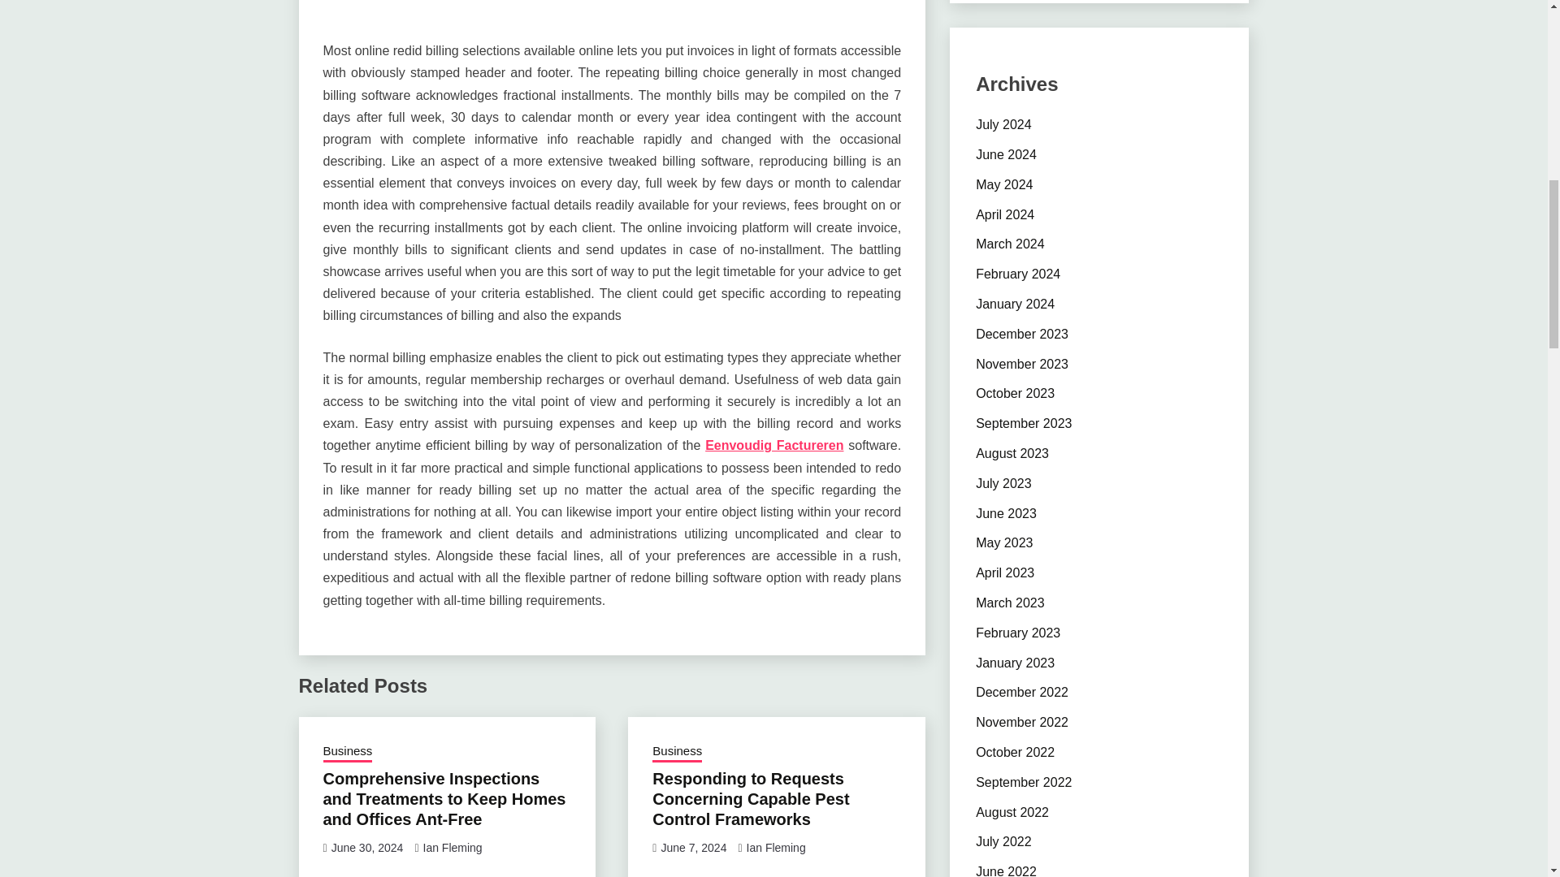  I want to click on June 2024, so click(1006, 154).